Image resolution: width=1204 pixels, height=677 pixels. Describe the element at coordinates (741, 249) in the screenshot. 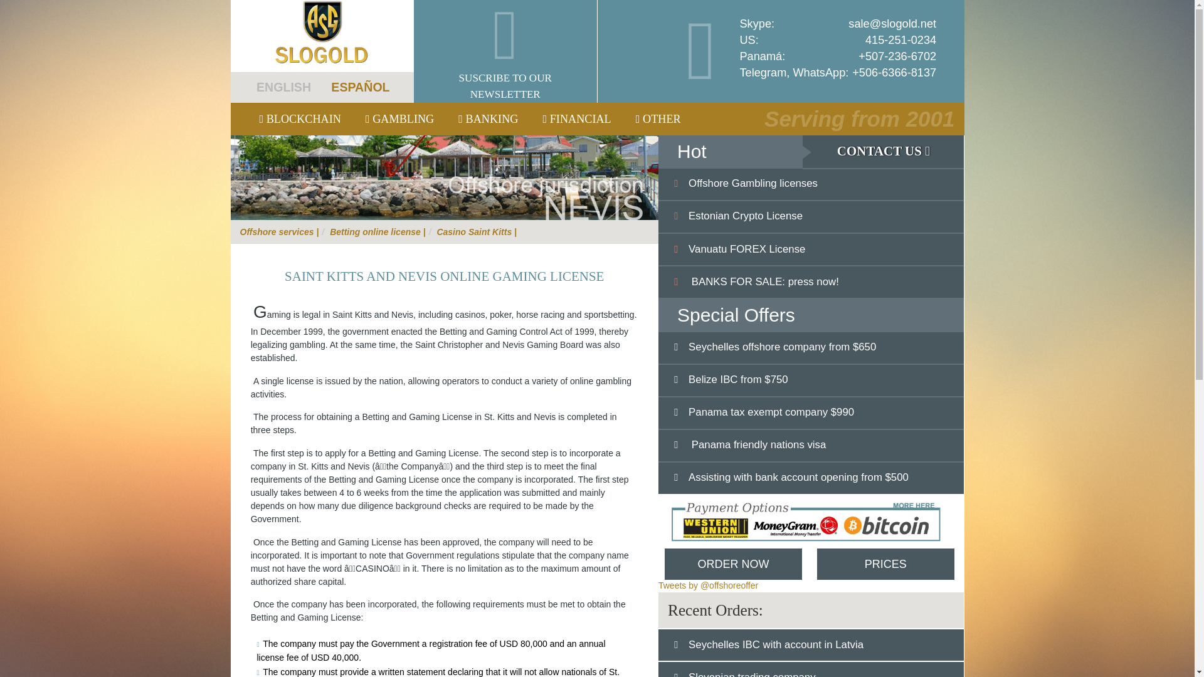

I see `Vanuatu FOREX License` at that location.